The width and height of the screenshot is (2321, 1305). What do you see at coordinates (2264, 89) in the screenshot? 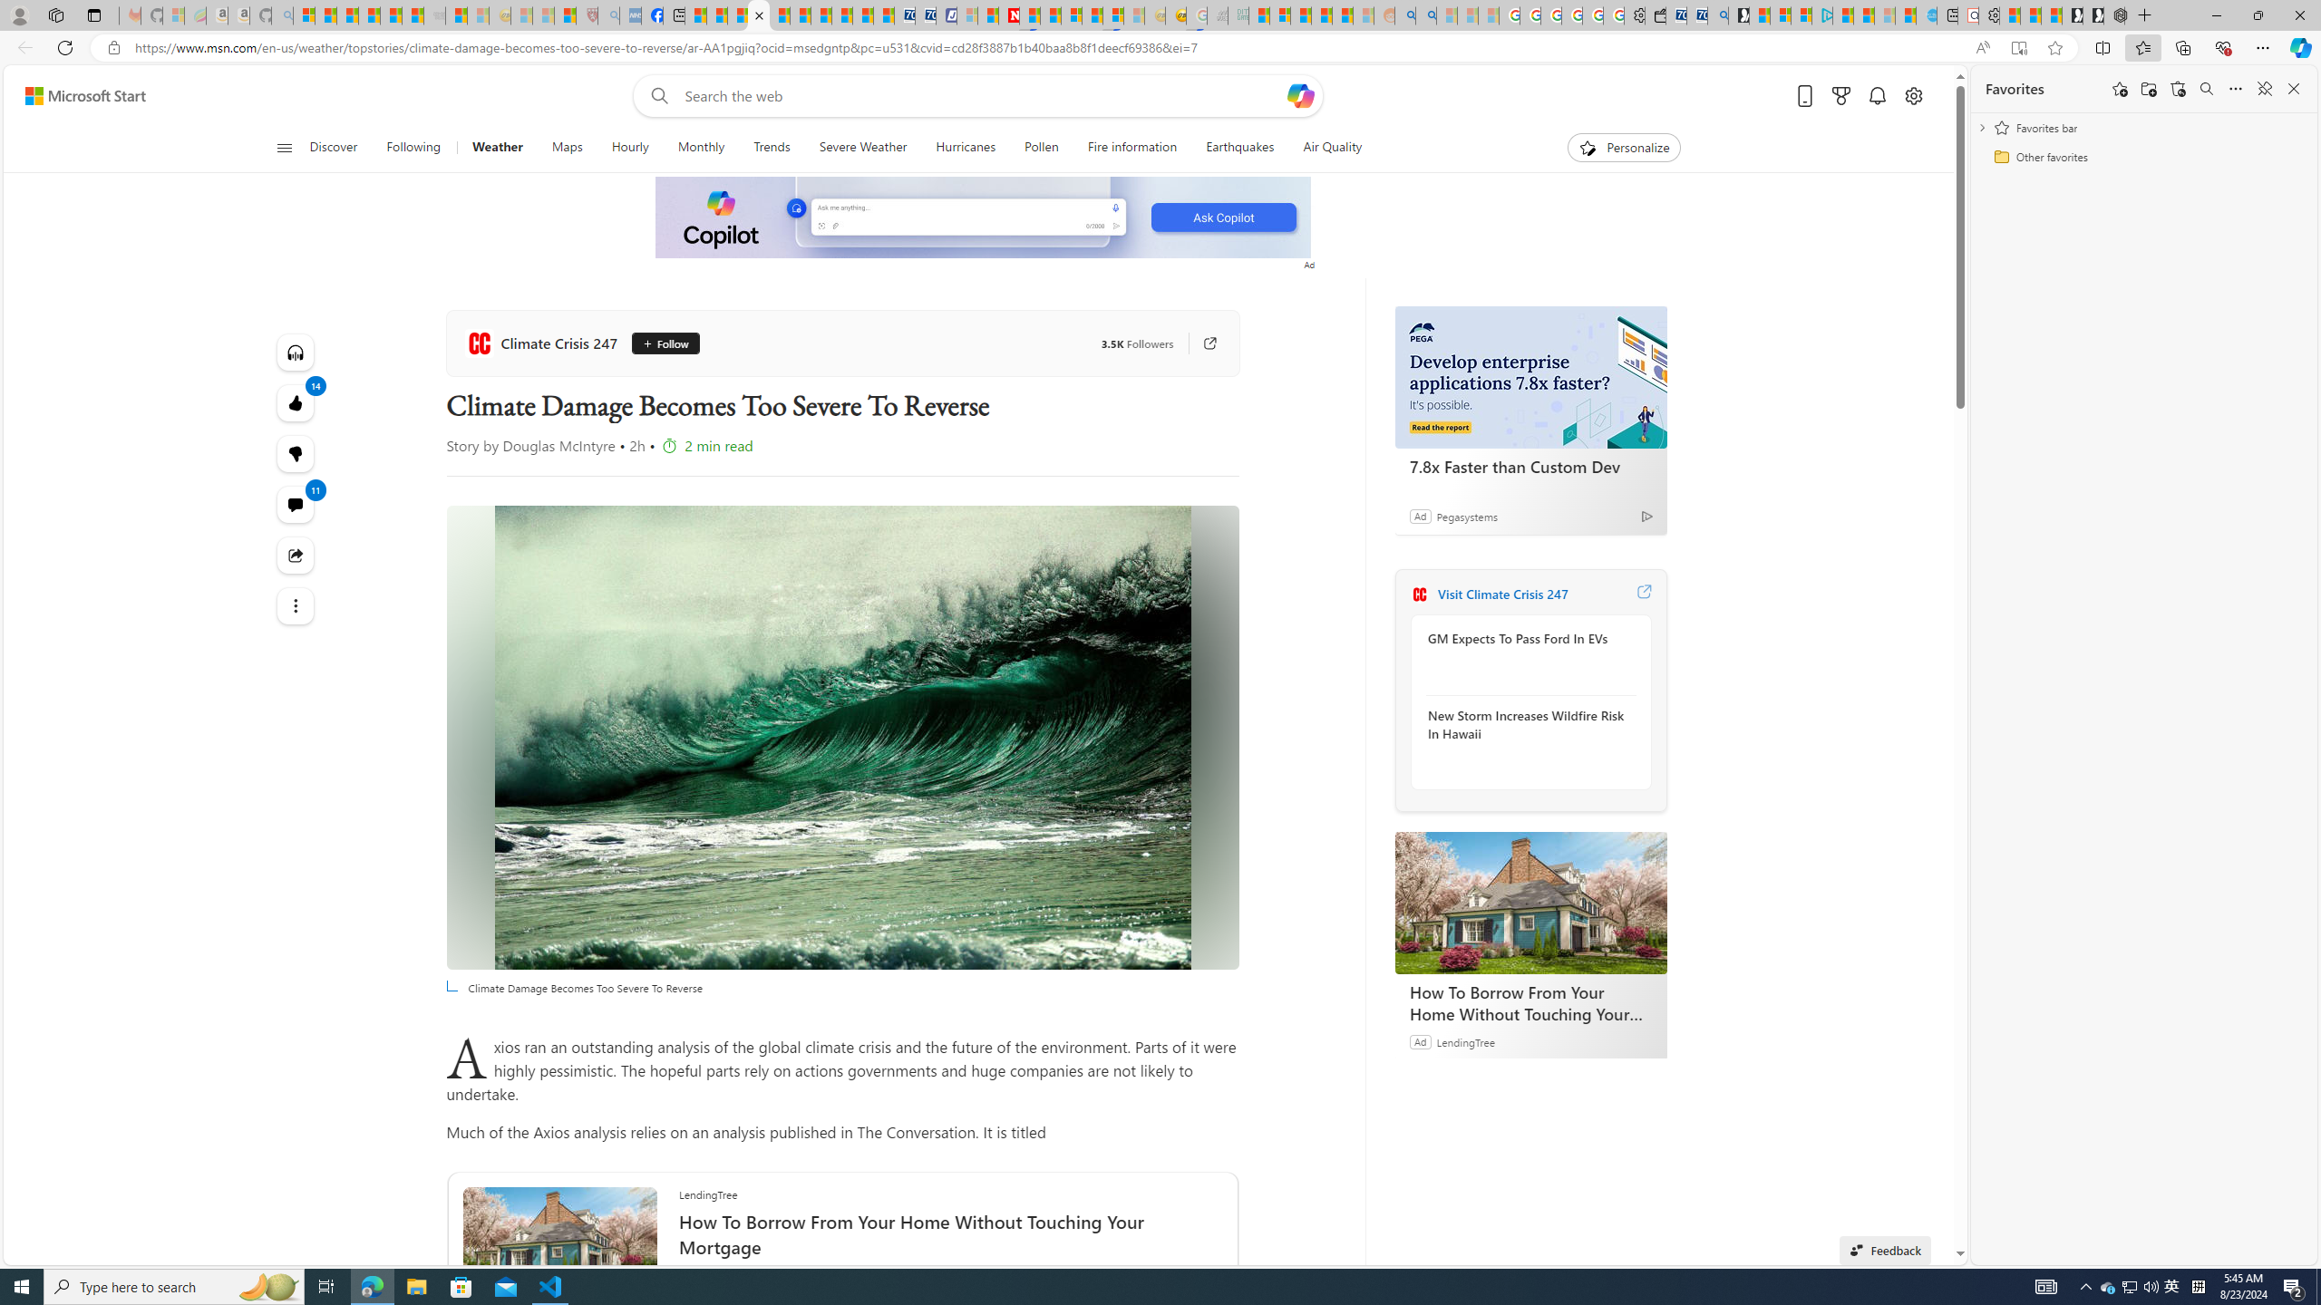
I see `Unpin favorites` at bounding box center [2264, 89].